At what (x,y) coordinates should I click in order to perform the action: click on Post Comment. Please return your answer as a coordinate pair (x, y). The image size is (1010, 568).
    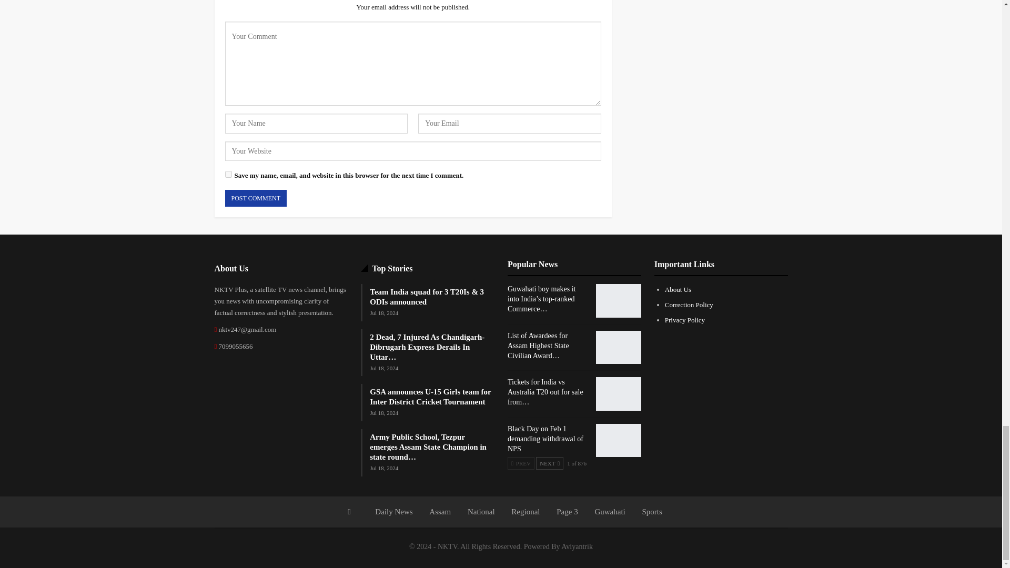
    Looking at the image, I should click on (256, 198).